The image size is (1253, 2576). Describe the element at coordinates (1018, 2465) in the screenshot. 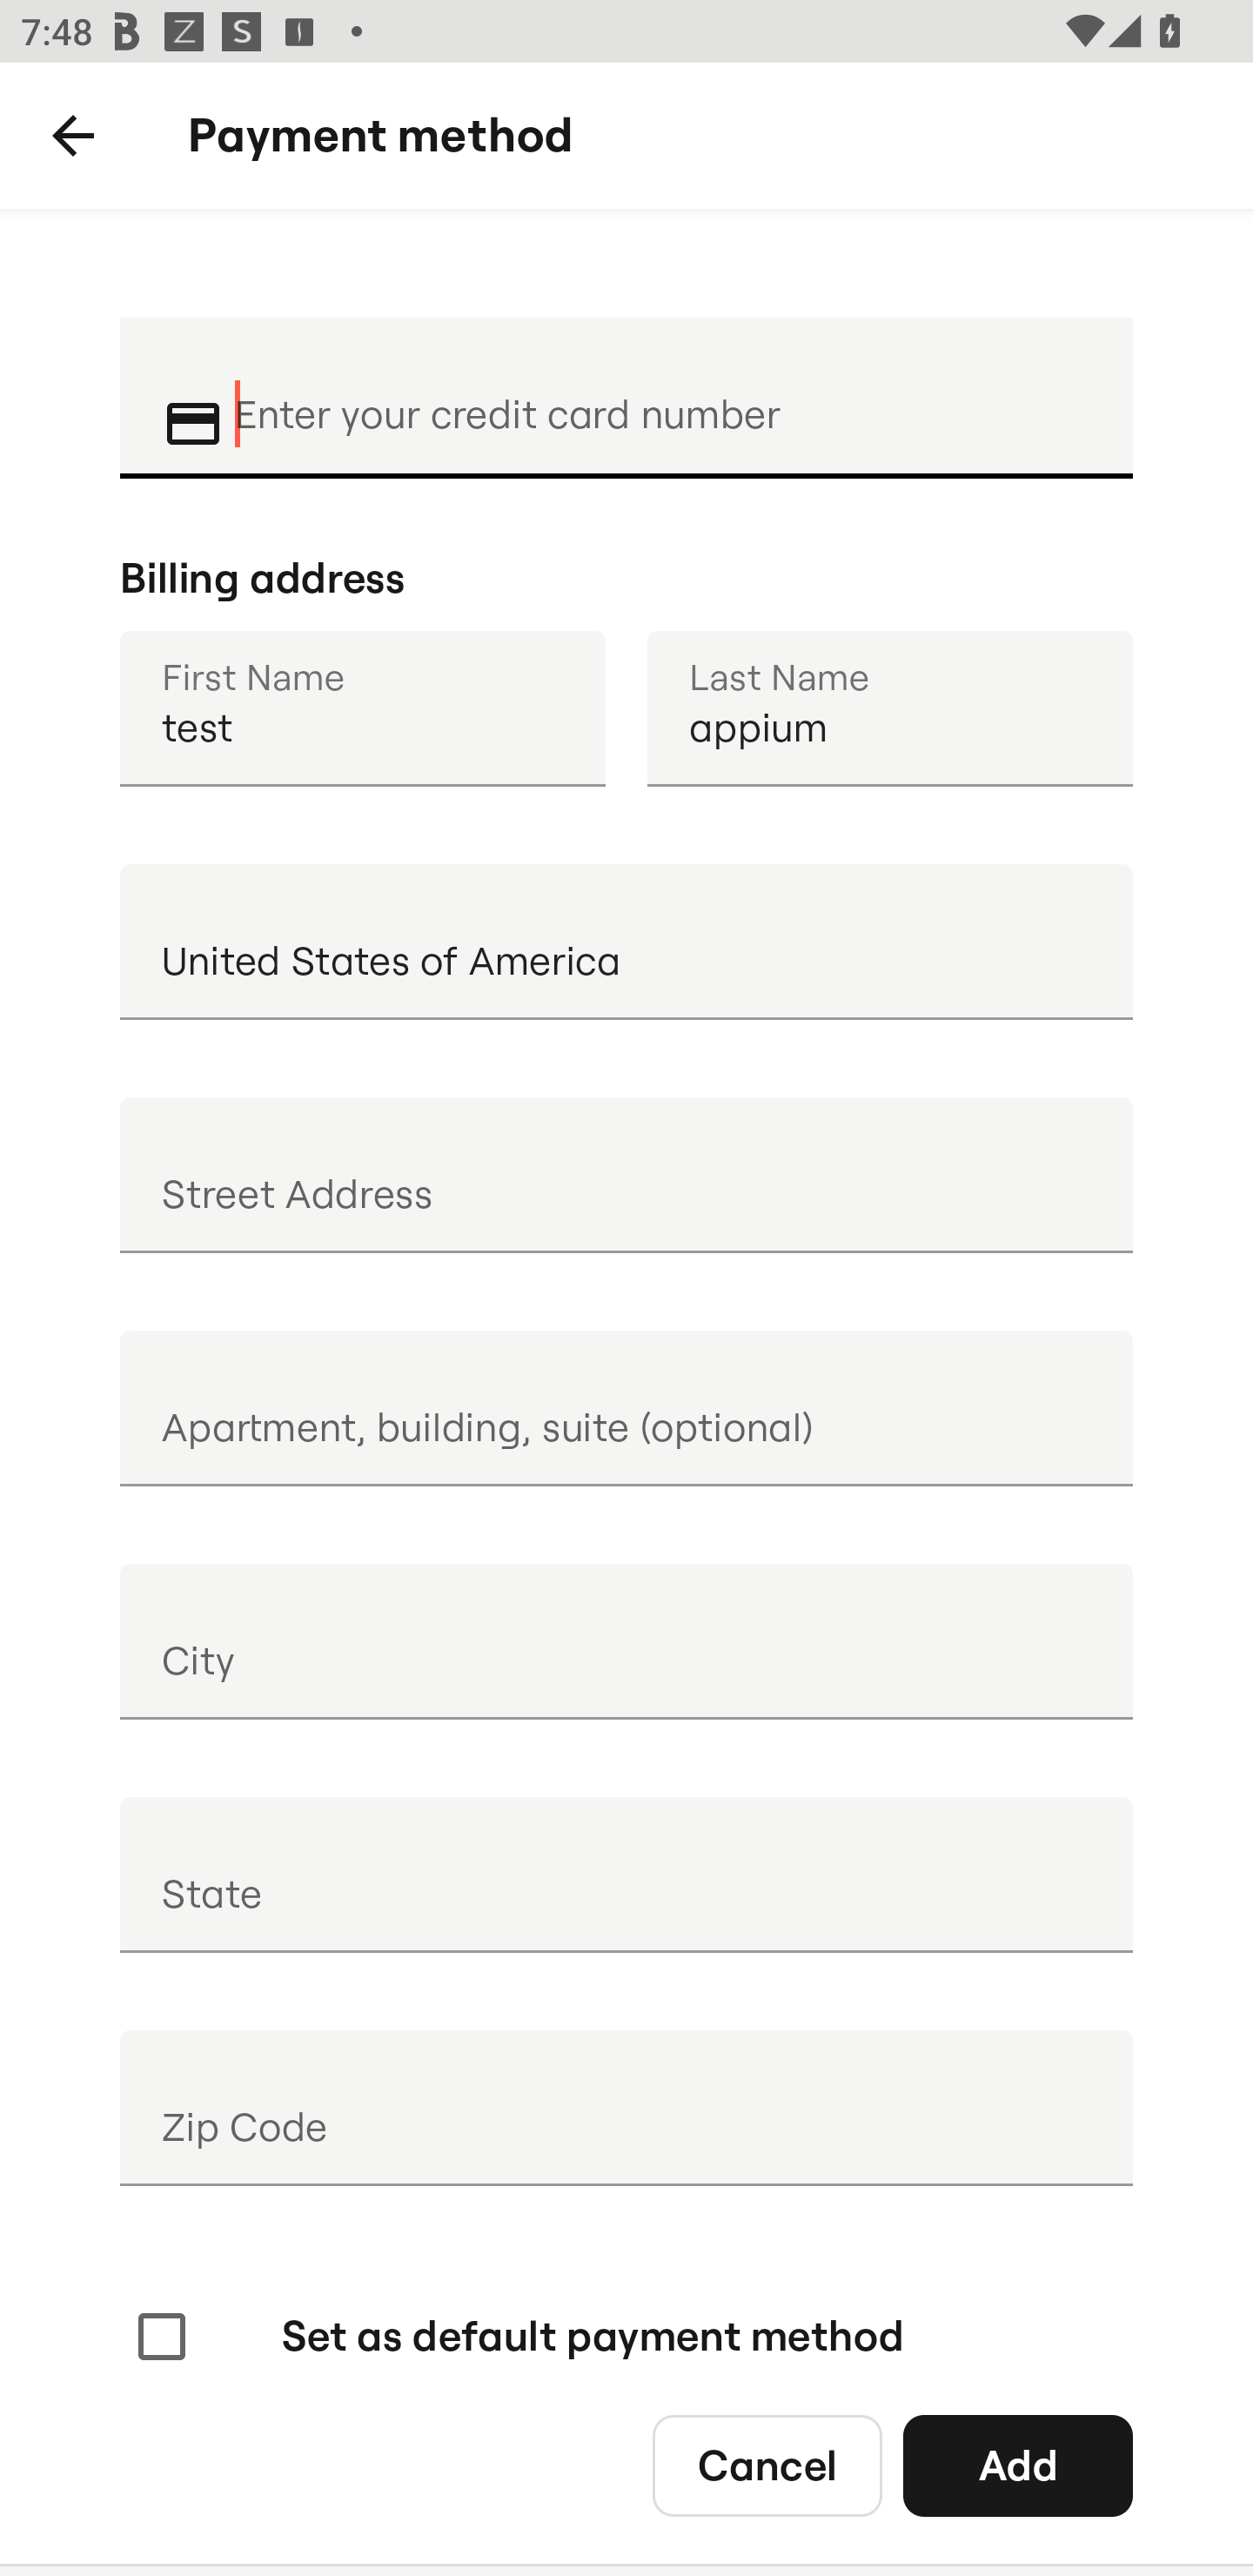

I see `Add` at that location.